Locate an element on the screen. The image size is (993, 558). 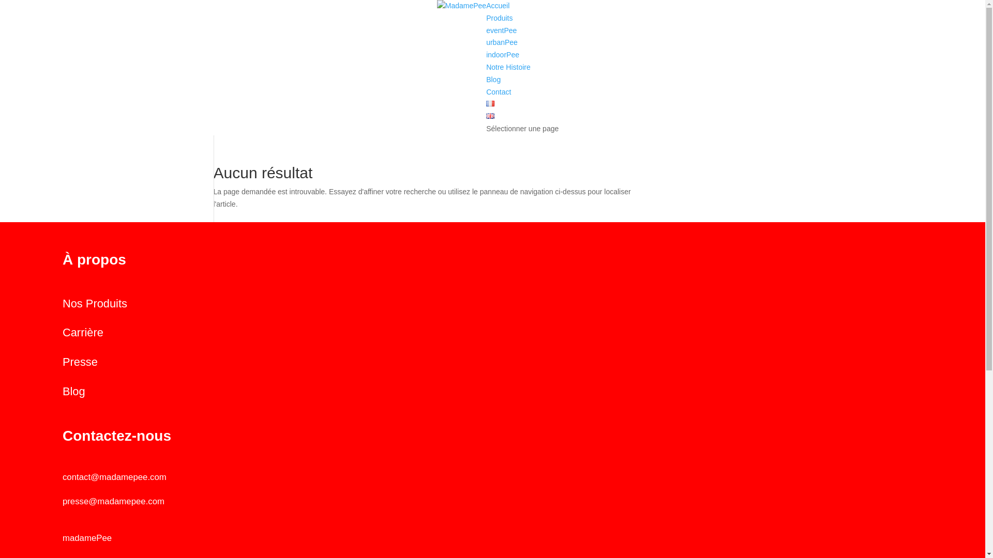
Notre Histoire is located at coordinates (508, 67).